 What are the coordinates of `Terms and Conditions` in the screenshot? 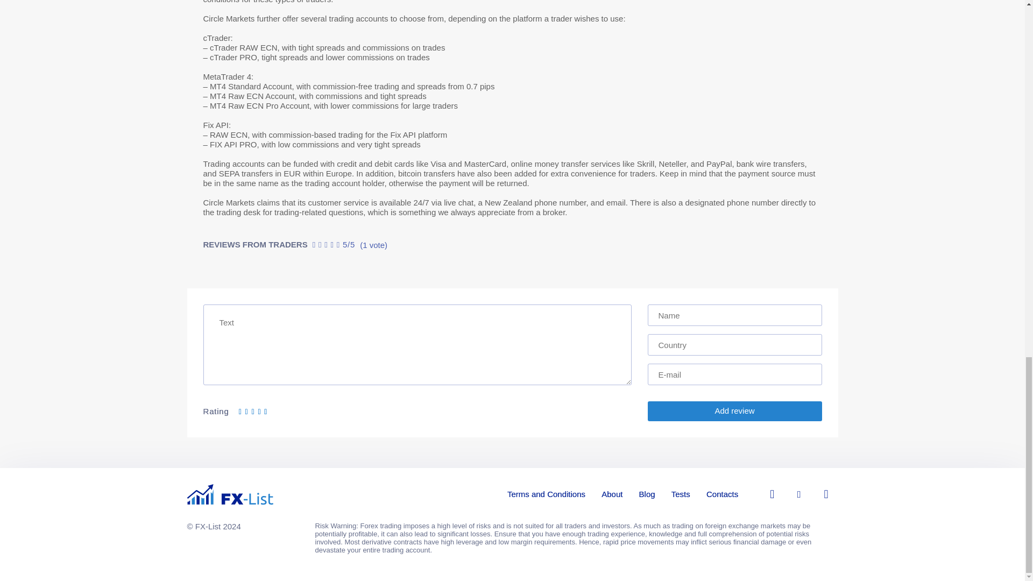 It's located at (546, 494).